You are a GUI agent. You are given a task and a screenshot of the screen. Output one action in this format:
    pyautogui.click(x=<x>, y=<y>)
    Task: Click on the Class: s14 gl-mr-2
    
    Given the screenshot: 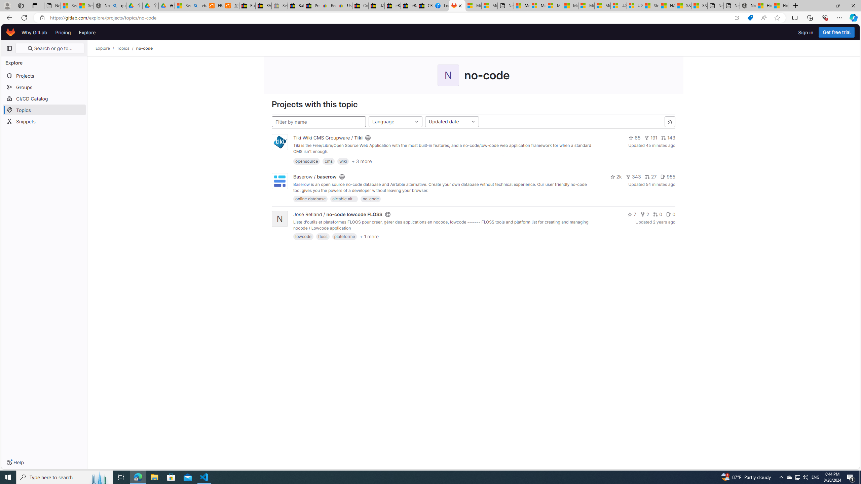 What is the action you would take?
    pyautogui.click(x=669, y=214)
    